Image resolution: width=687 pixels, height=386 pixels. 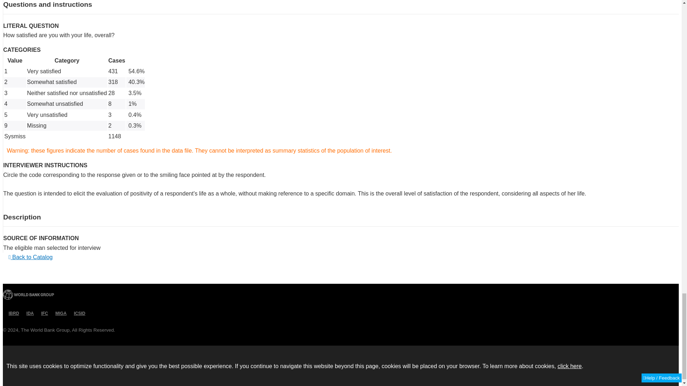 I want to click on click here, so click(x=570, y=366).